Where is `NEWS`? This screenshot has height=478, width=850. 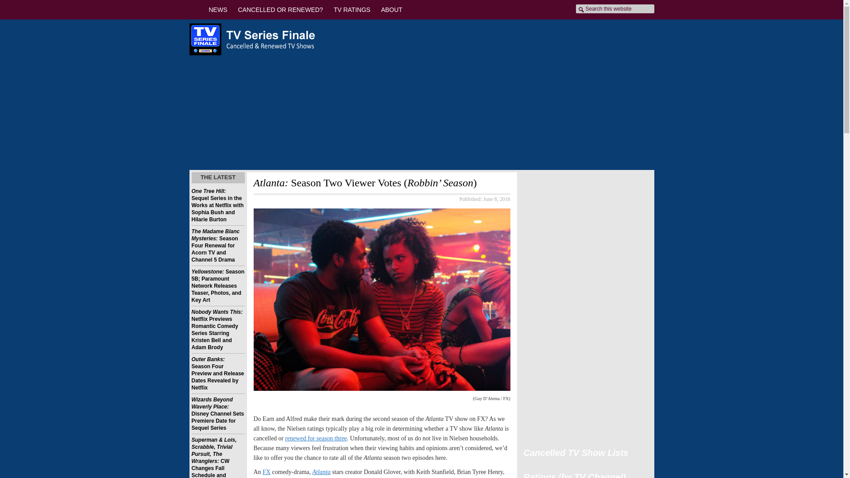
NEWS is located at coordinates (218, 10).